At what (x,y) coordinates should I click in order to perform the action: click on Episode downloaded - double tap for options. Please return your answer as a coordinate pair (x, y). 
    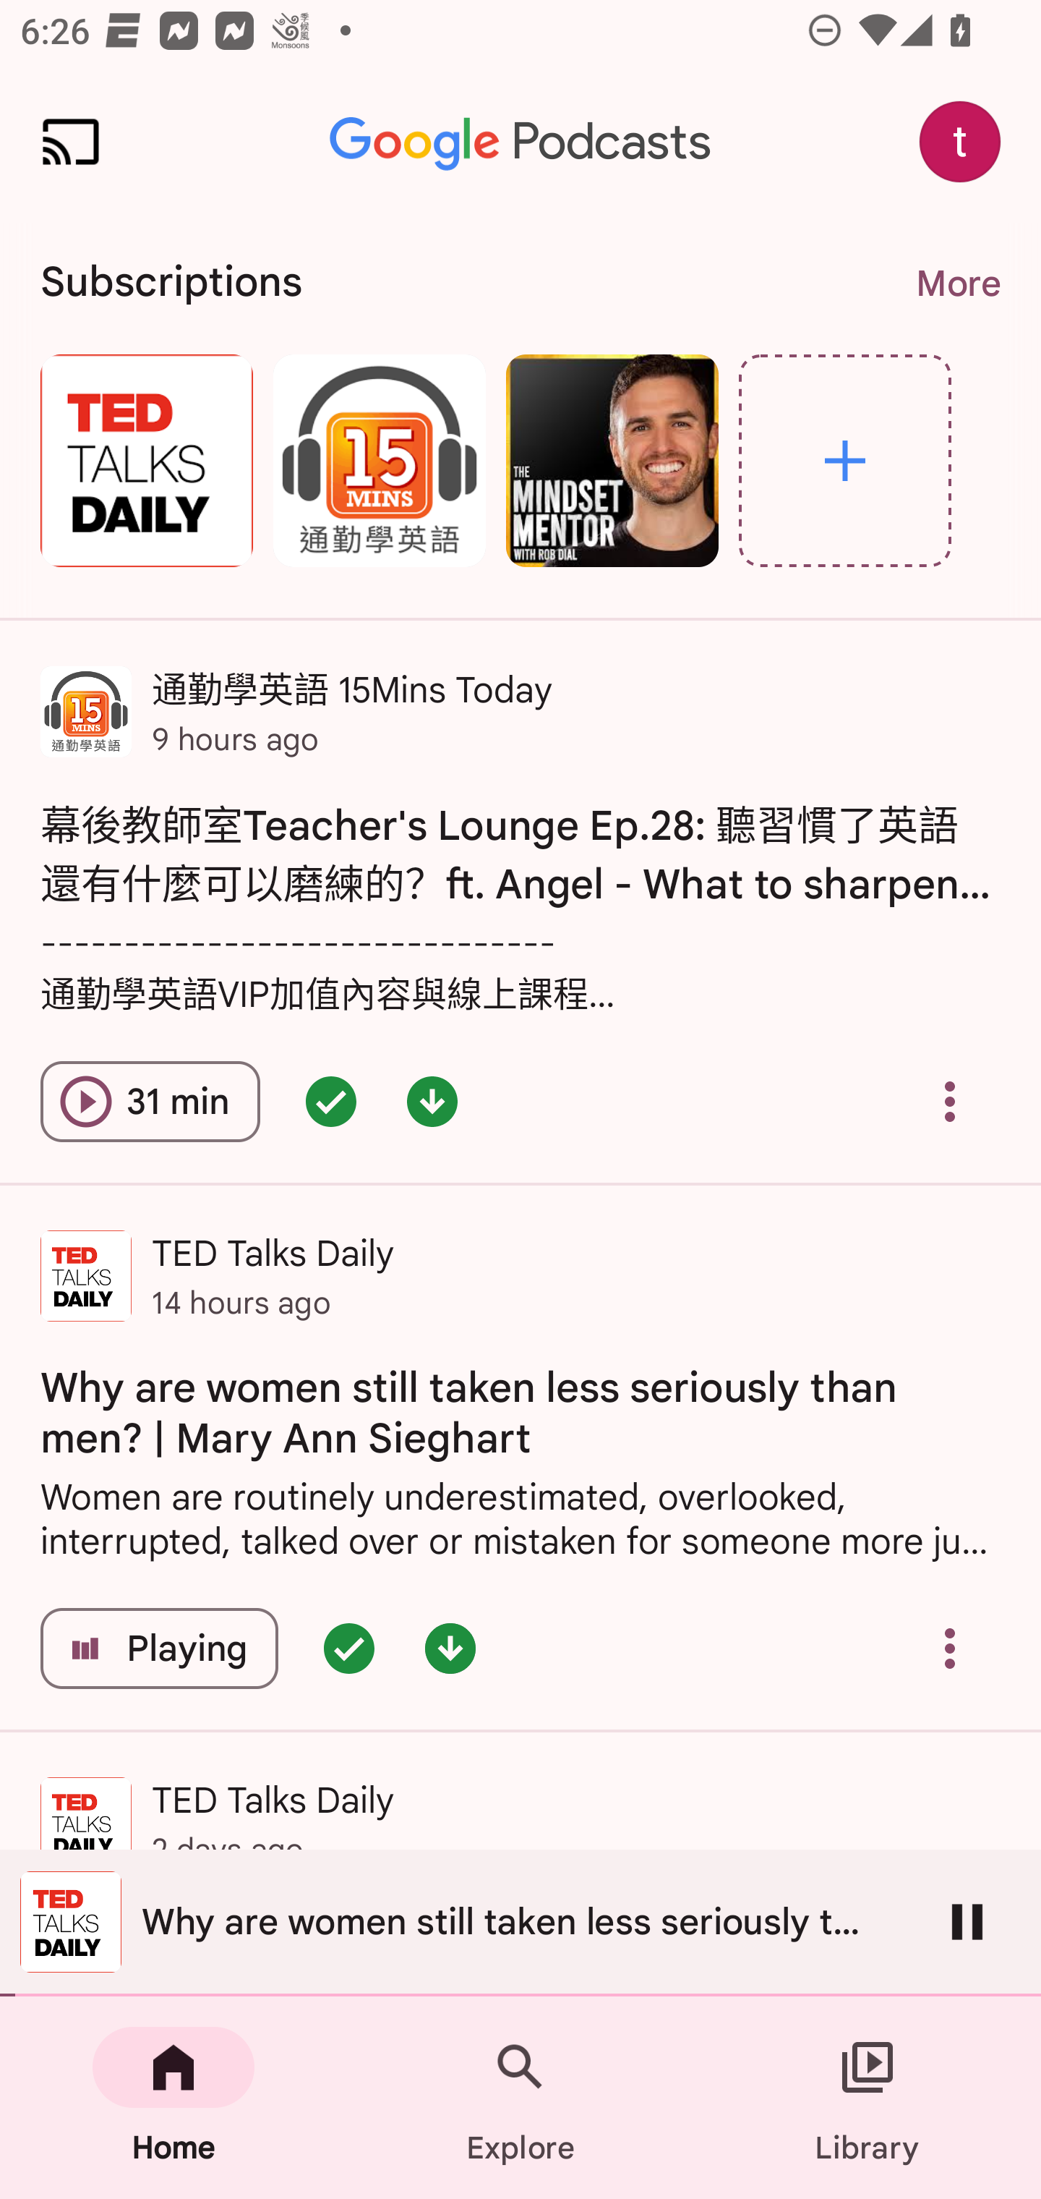
    Looking at the image, I should click on (432, 1101).